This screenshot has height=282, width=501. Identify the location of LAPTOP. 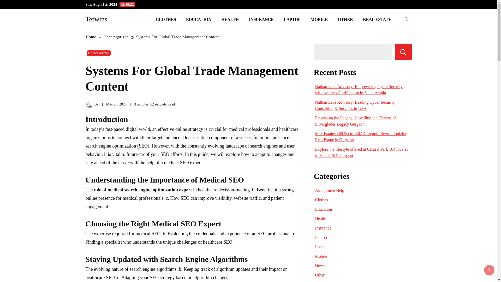
(292, 19).